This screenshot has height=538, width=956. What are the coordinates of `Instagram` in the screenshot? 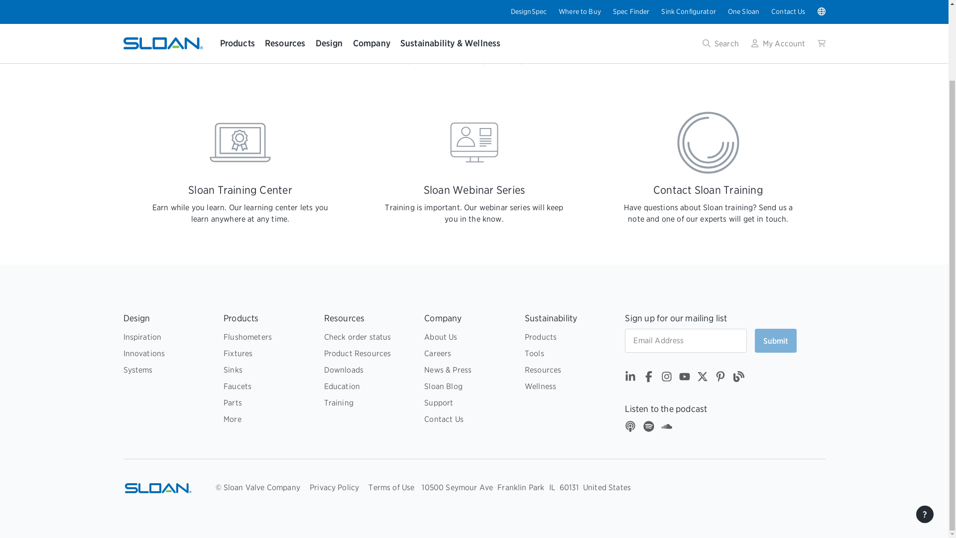 It's located at (666, 379).